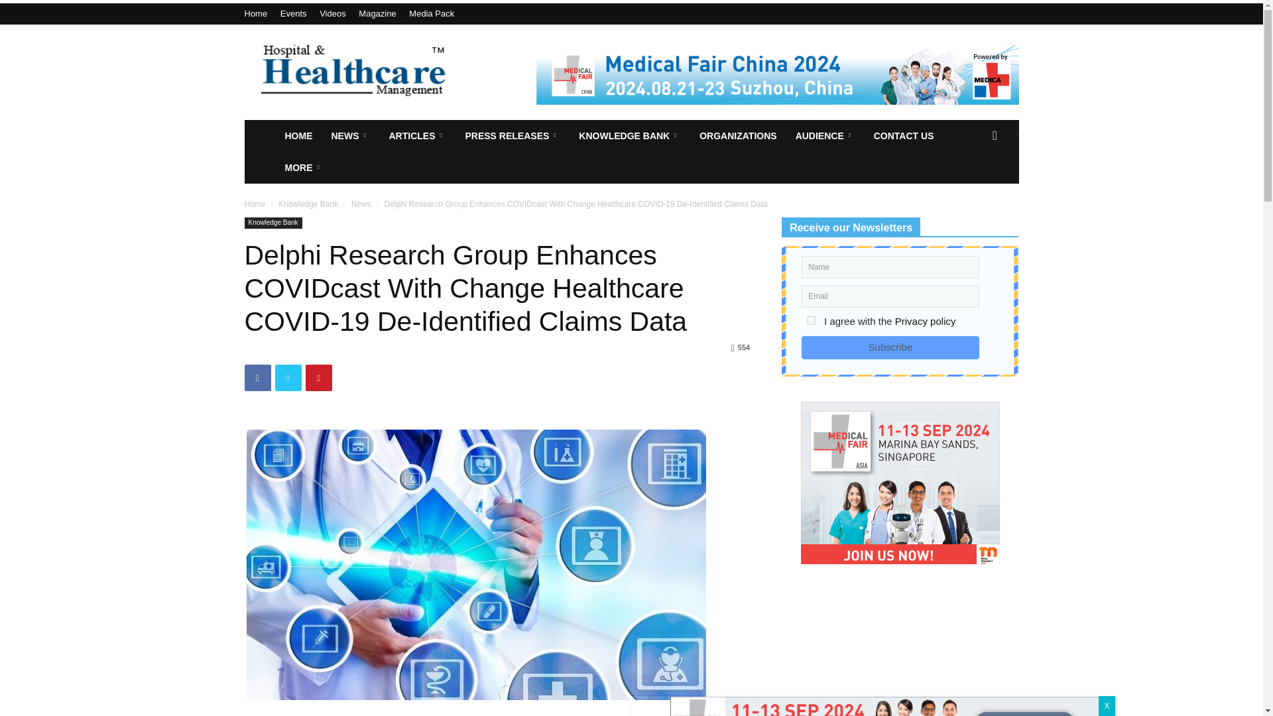 Image resolution: width=1273 pixels, height=716 pixels. I want to click on Home, so click(256, 13).